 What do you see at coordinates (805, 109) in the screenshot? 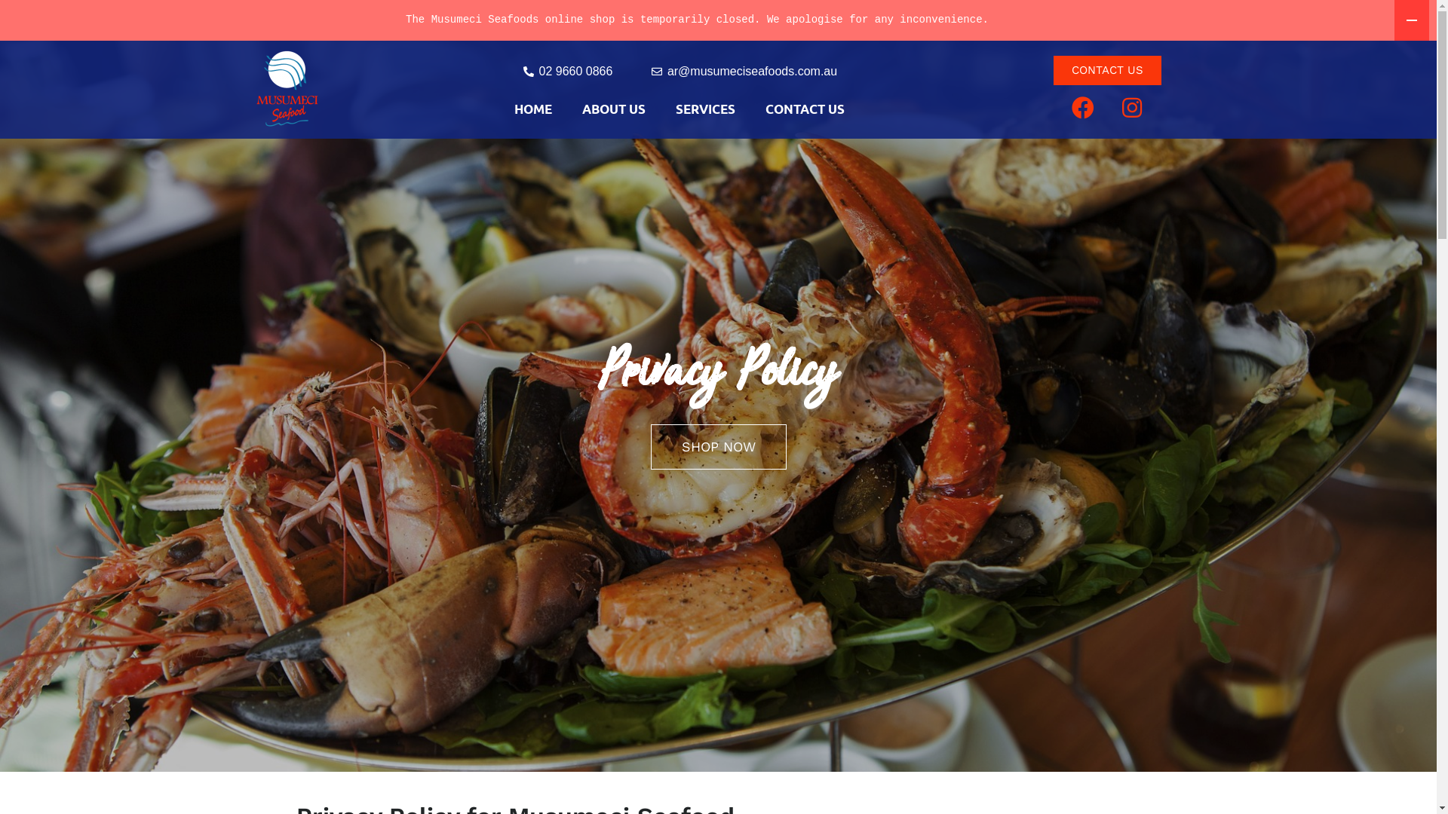
I see `CONTACT US` at bounding box center [805, 109].